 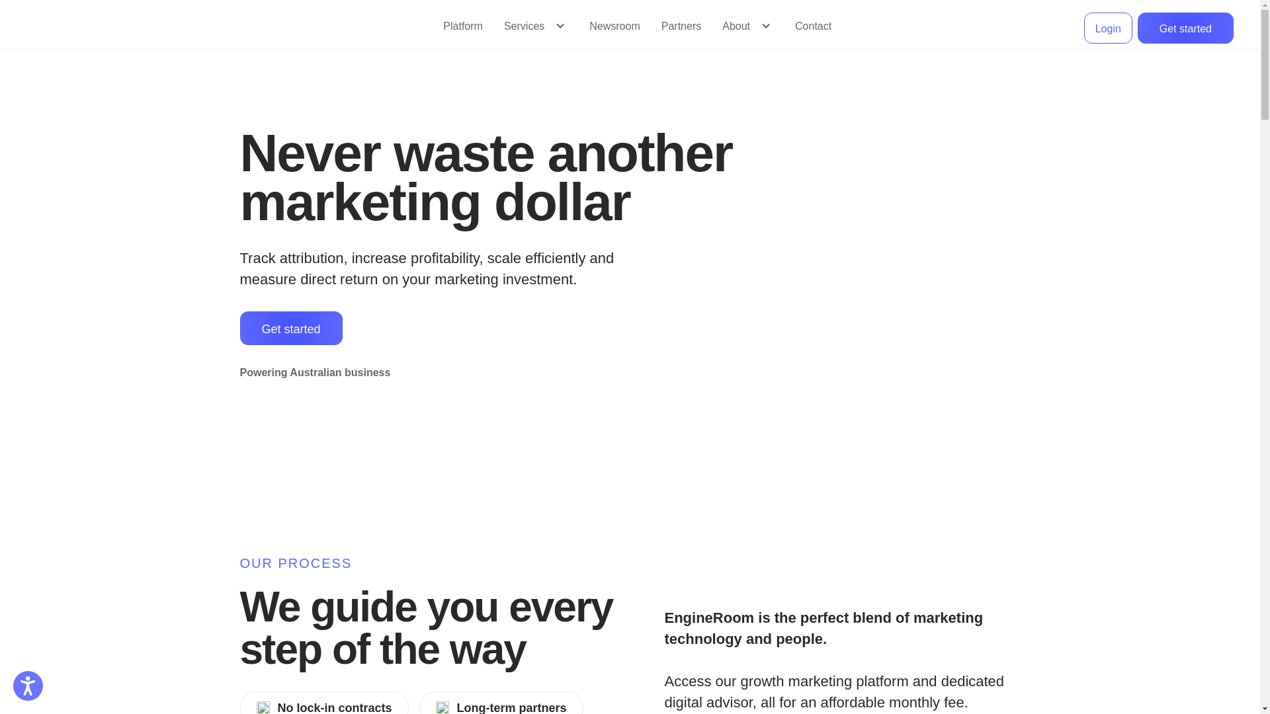 What do you see at coordinates (524, 34) in the screenshot?
I see `Services` at bounding box center [524, 34].